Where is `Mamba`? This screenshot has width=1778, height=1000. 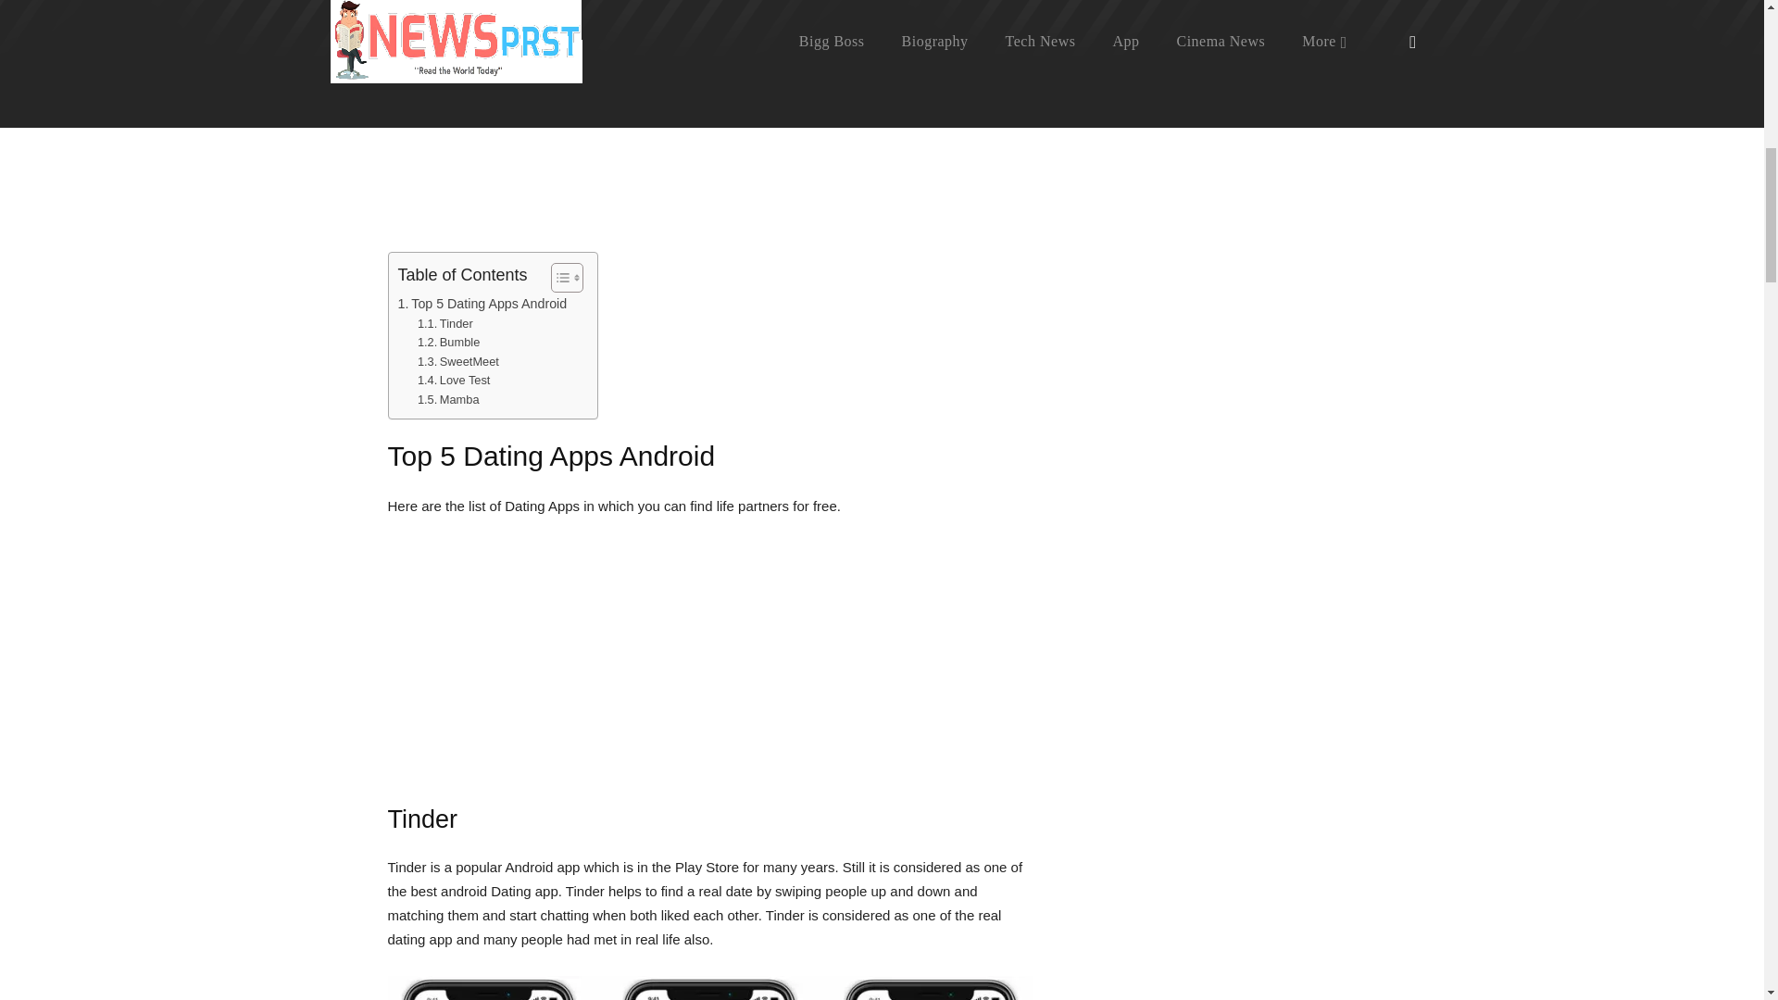 Mamba is located at coordinates (448, 400).